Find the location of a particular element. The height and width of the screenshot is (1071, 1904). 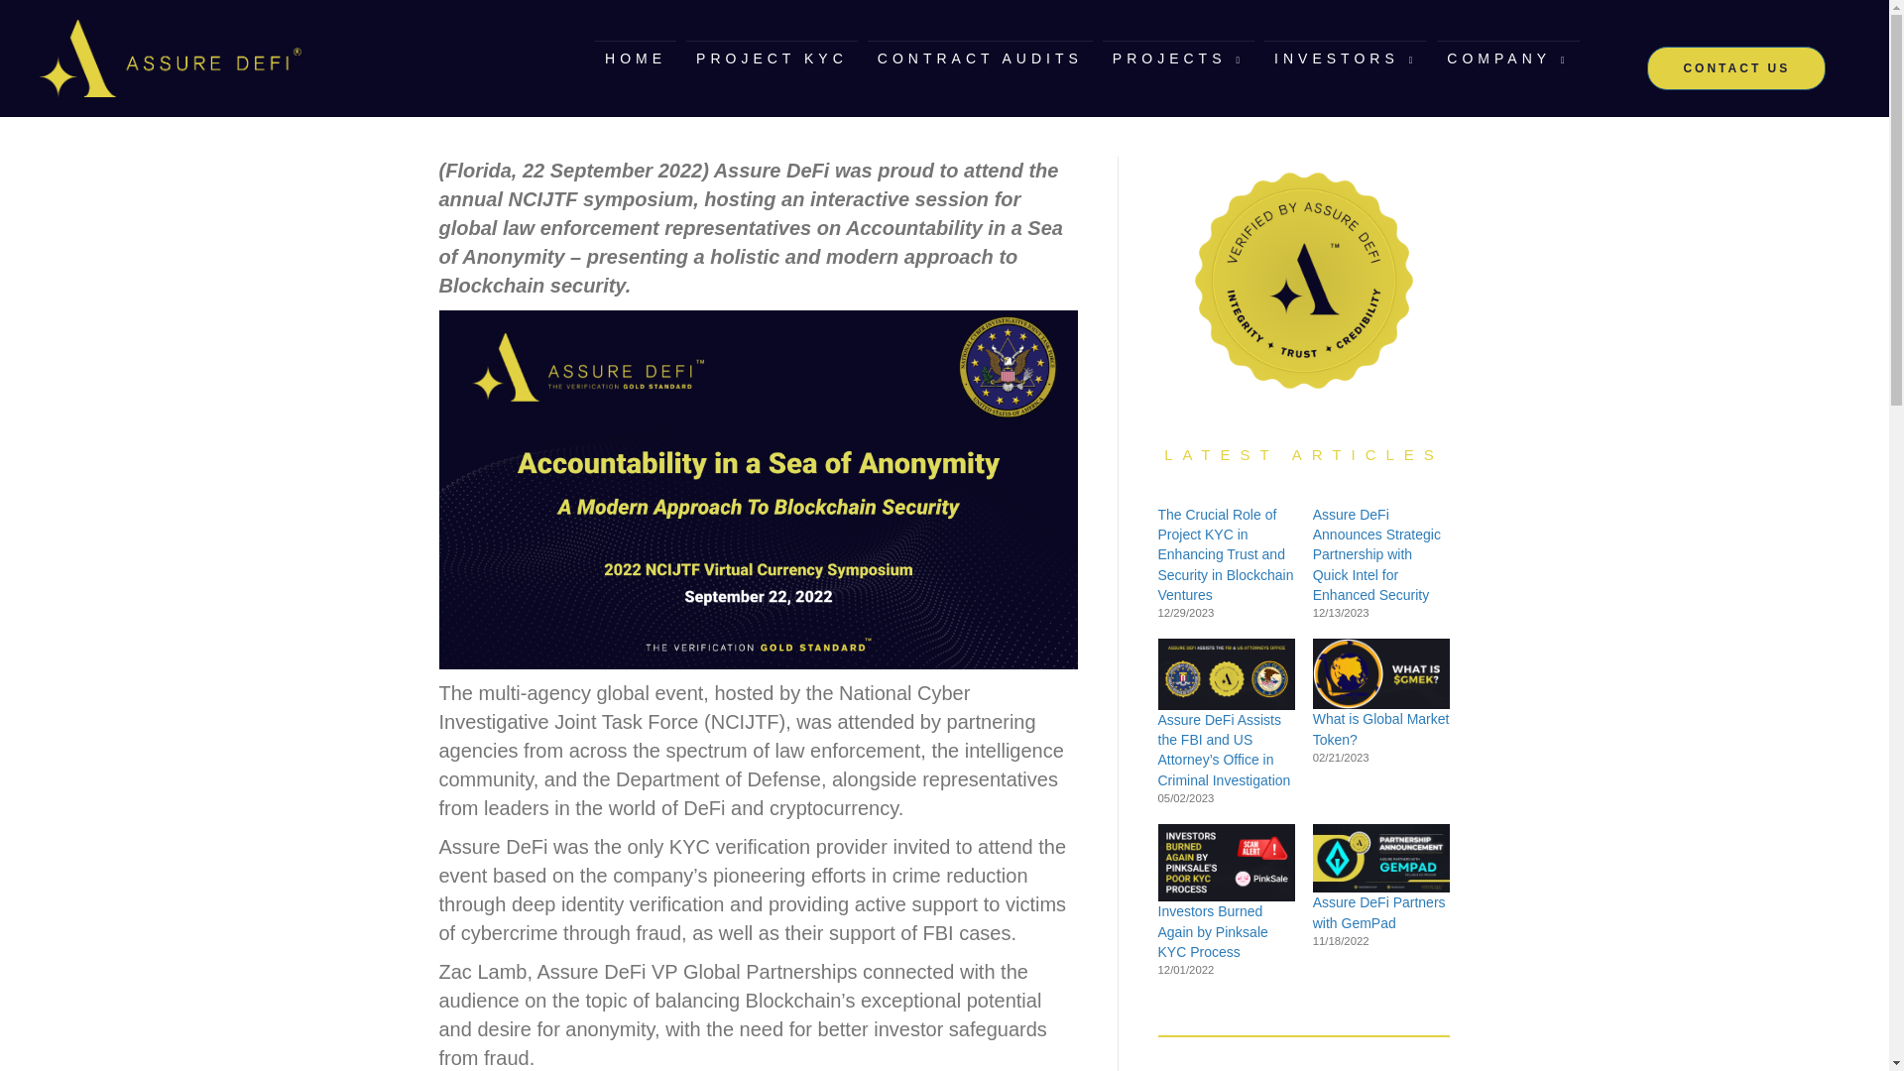

PROJECTS is located at coordinates (1178, 58).